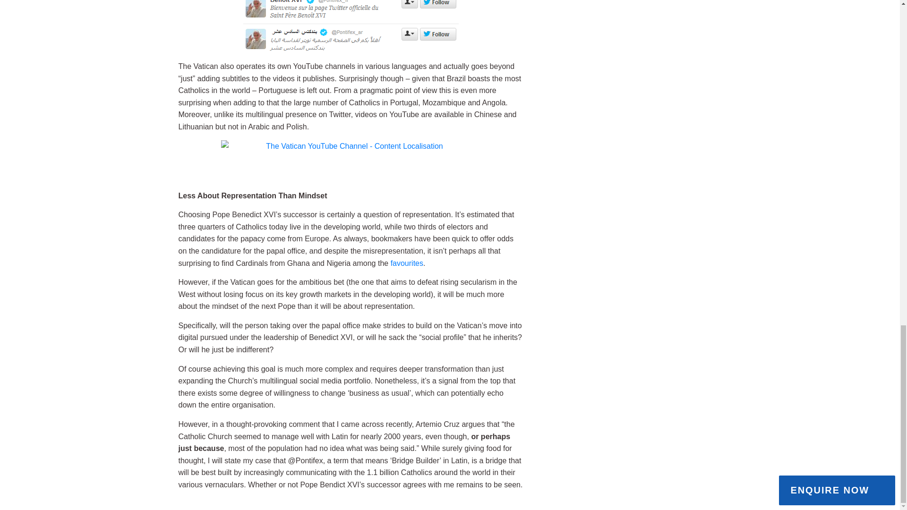 Image resolution: width=907 pixels, height=510 pixels. Describe the element at coordinates (351, 161) in the screenshot. I see `The Vatican YouTube Channel - Content Localisation` at that location.